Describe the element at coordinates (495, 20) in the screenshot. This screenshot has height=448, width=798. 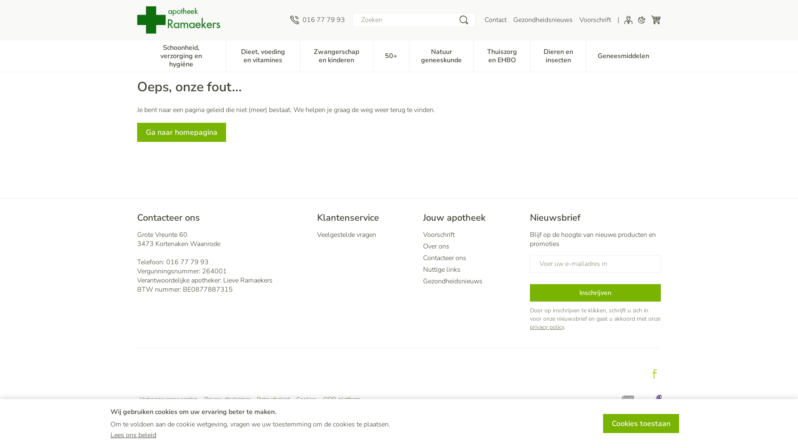
I see `Contact` at that location.